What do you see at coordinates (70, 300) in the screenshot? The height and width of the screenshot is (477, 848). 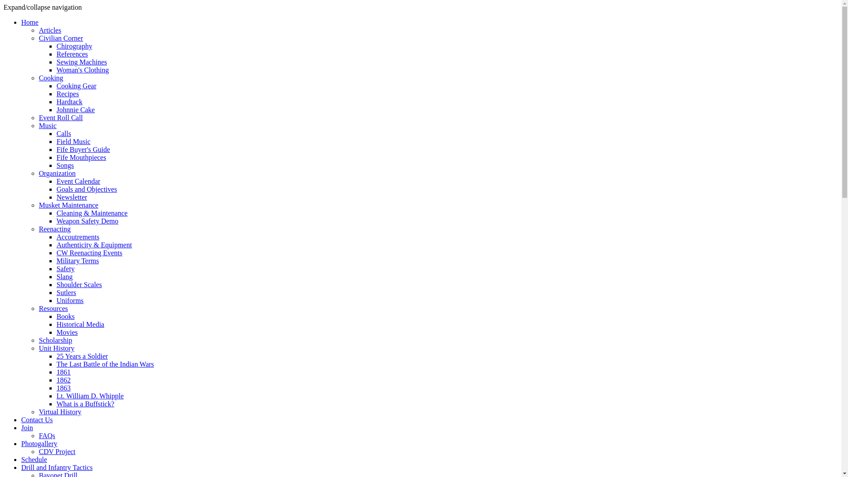 I see `Uniforms` at bounding box center [70, 300].